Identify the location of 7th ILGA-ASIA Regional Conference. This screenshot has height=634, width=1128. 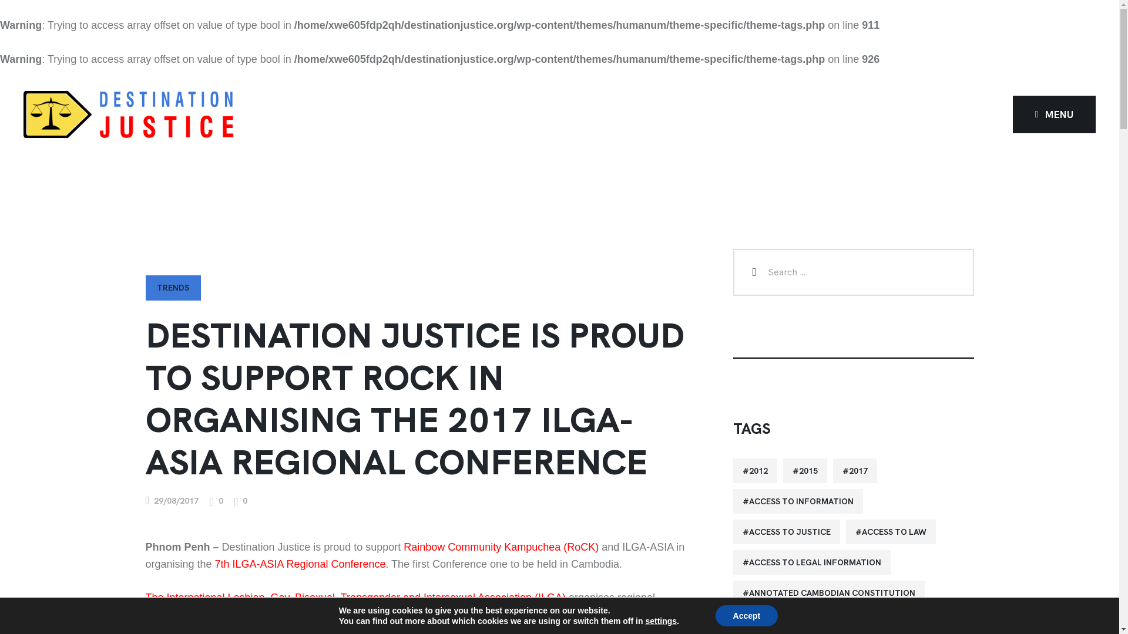
(300, 564).